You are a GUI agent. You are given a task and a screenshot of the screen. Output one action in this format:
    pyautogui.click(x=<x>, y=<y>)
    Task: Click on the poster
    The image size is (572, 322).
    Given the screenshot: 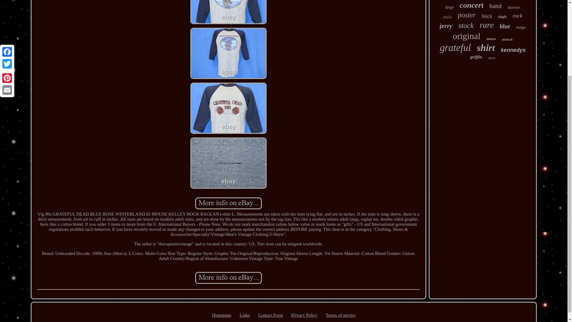 What is the action you would take?
    pyautogui.click(x=467, y=15)
    